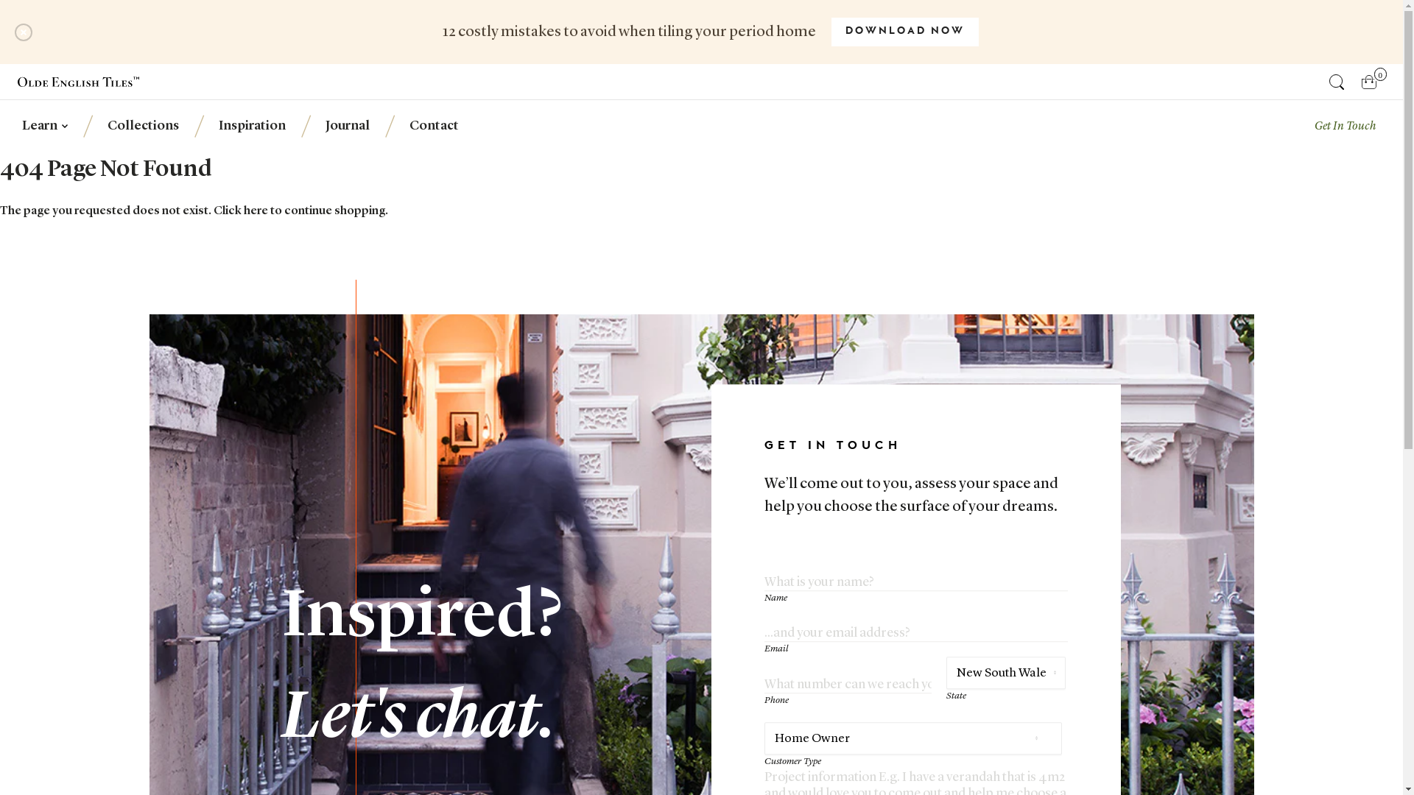 The image size is (1414, 795). What do you see at coordinates (143, 127) in the screenshot?
I see `Collections` at bounding box center [143, 127].